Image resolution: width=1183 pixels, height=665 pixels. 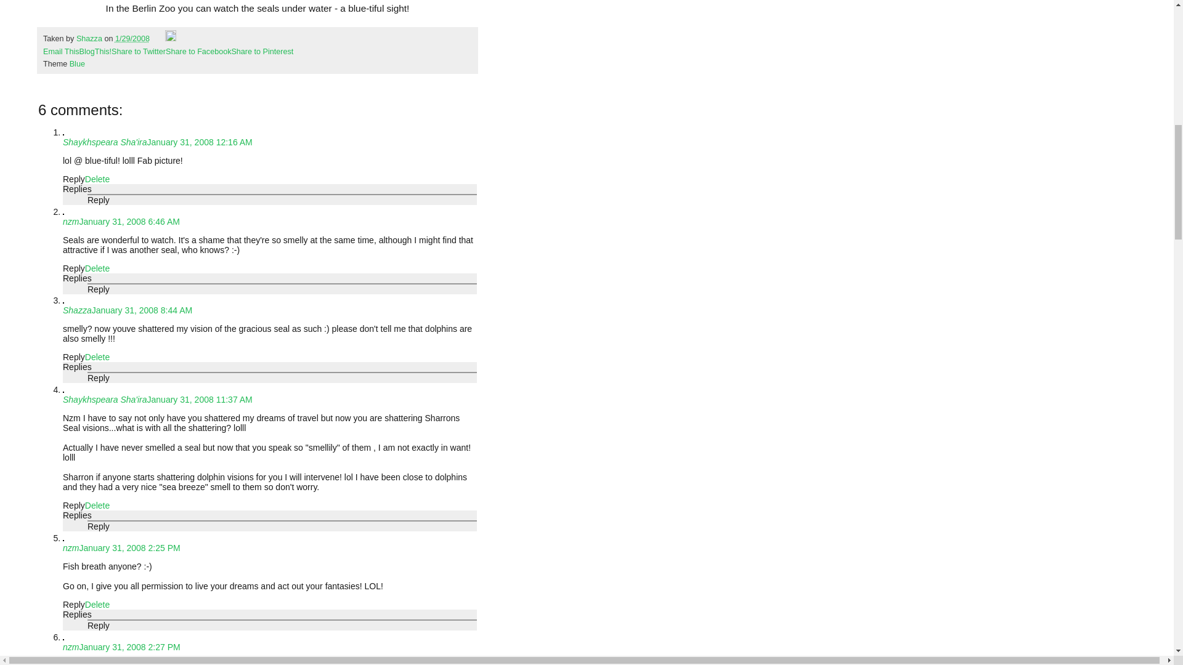 I want to click on Reply, so click(x=74, y=357).